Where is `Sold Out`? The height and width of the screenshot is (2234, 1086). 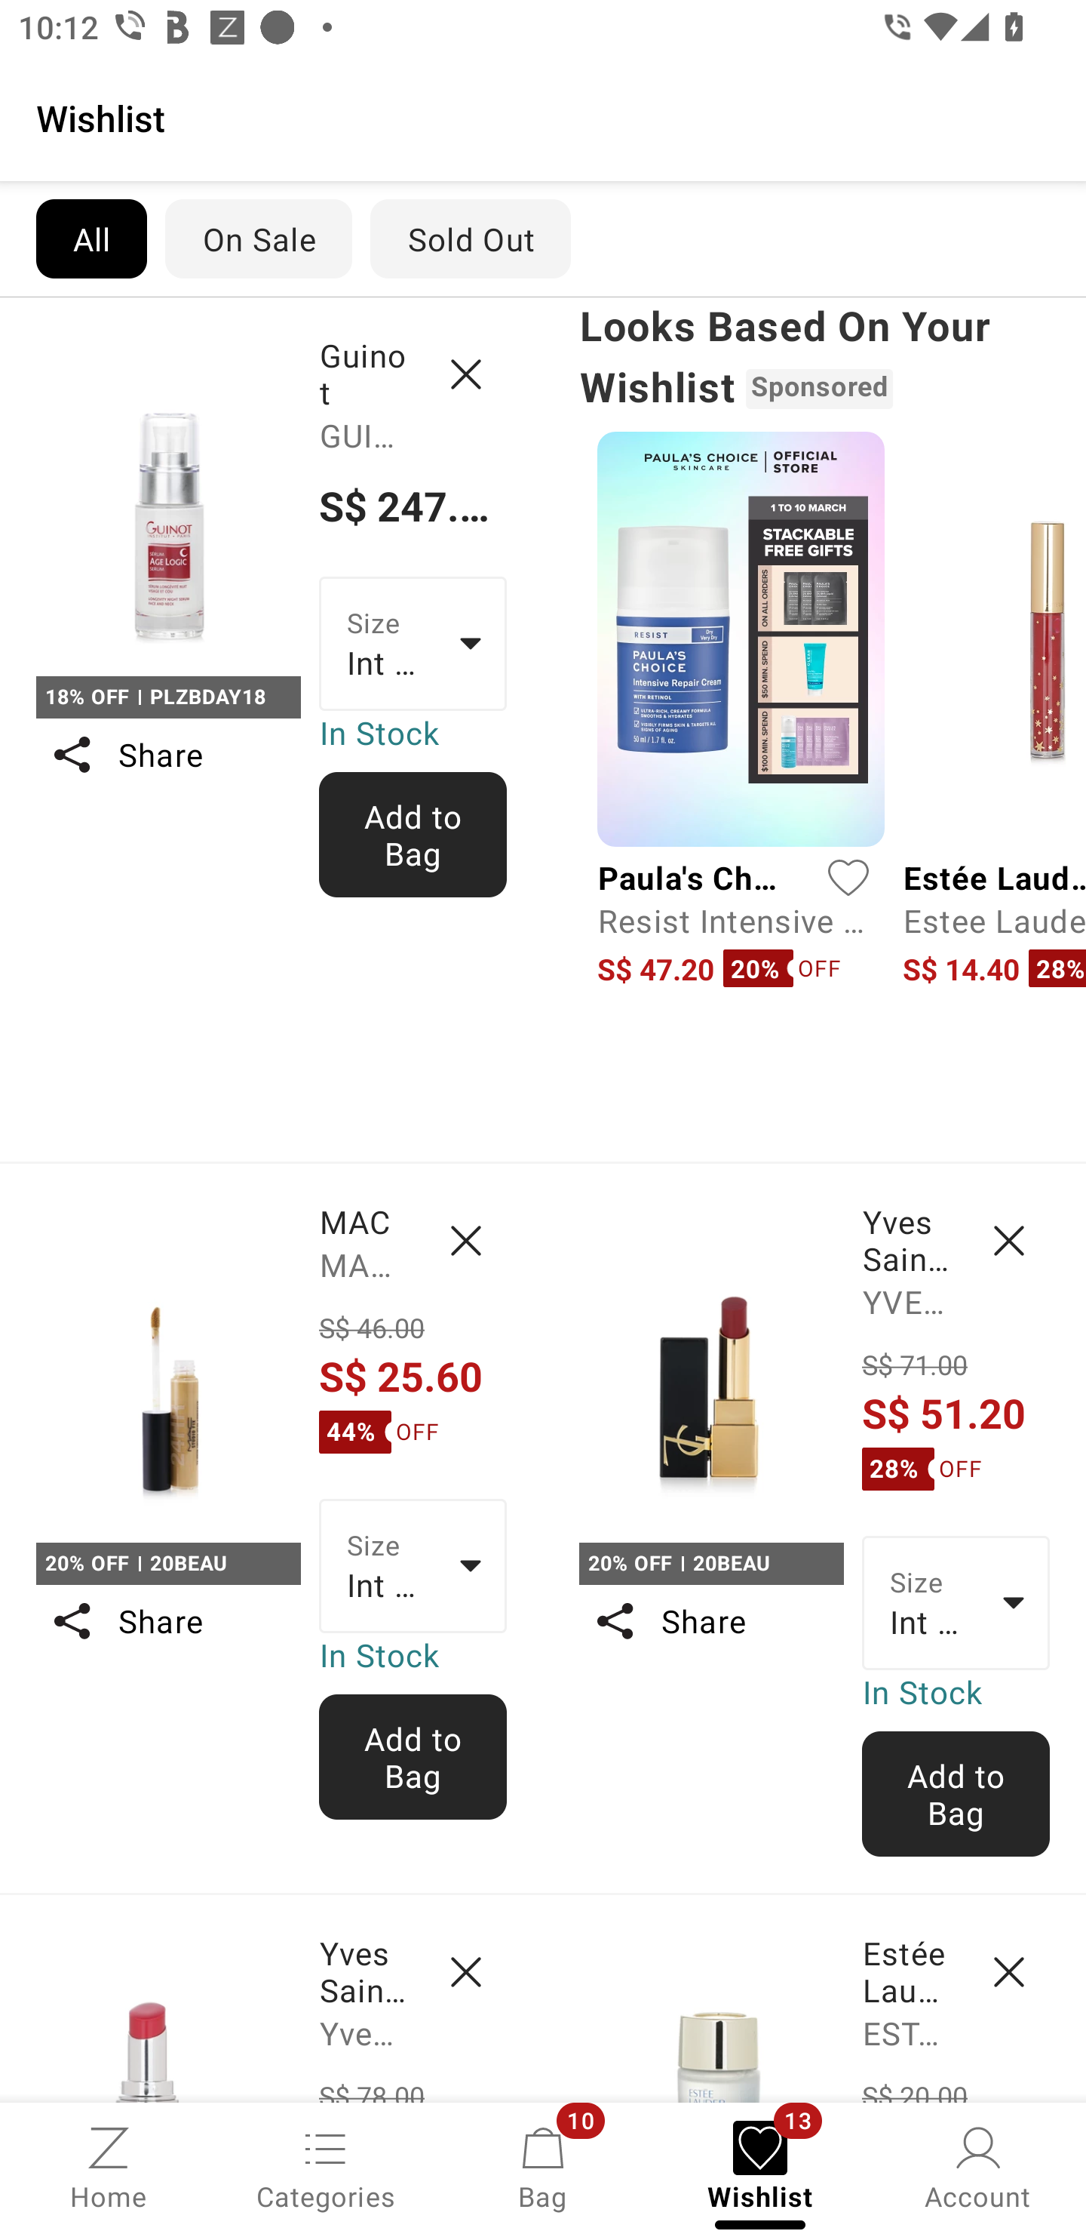 Sold Out is located at coordinates (471, 238).